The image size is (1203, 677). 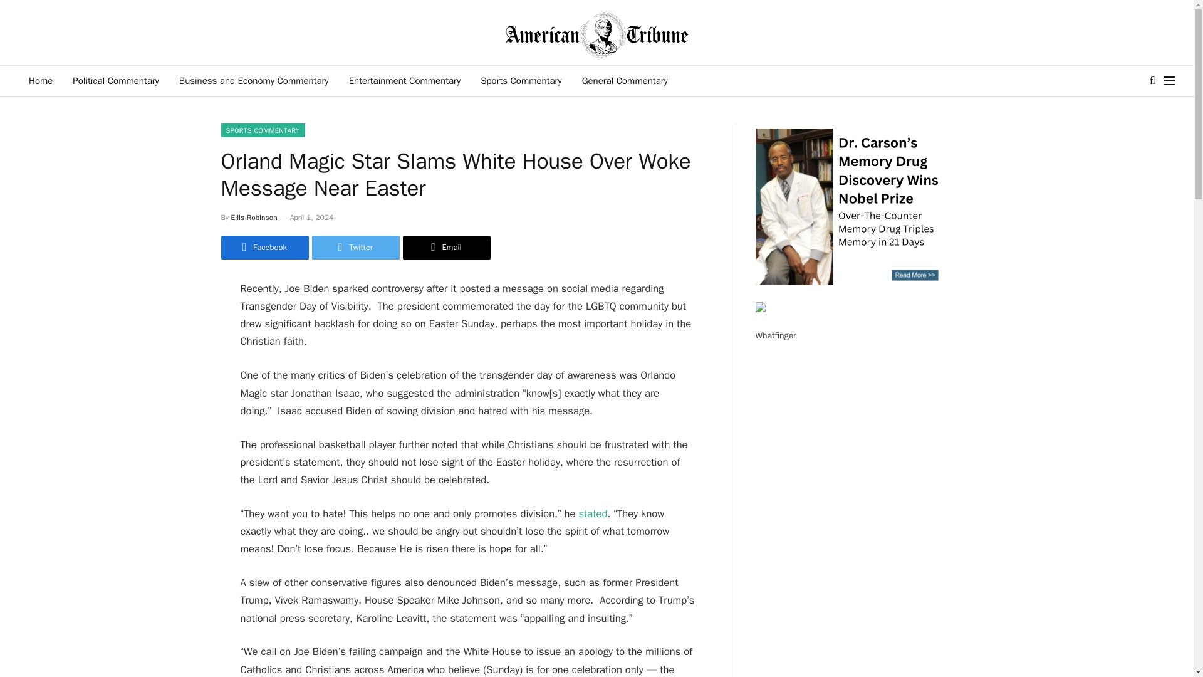 I want to click on General Commentary, so click(x=625, y=80).